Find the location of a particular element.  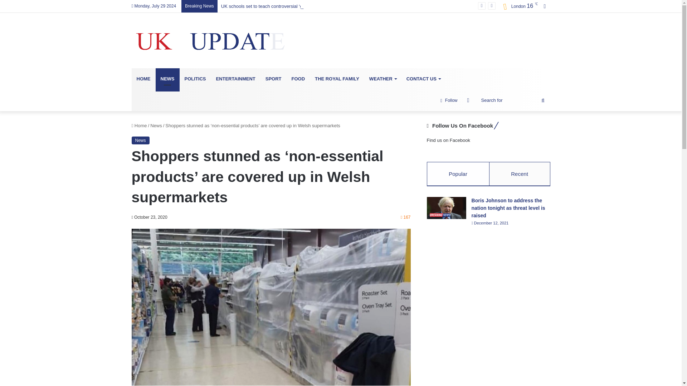

SPORT is located at coordinates (273, 79).